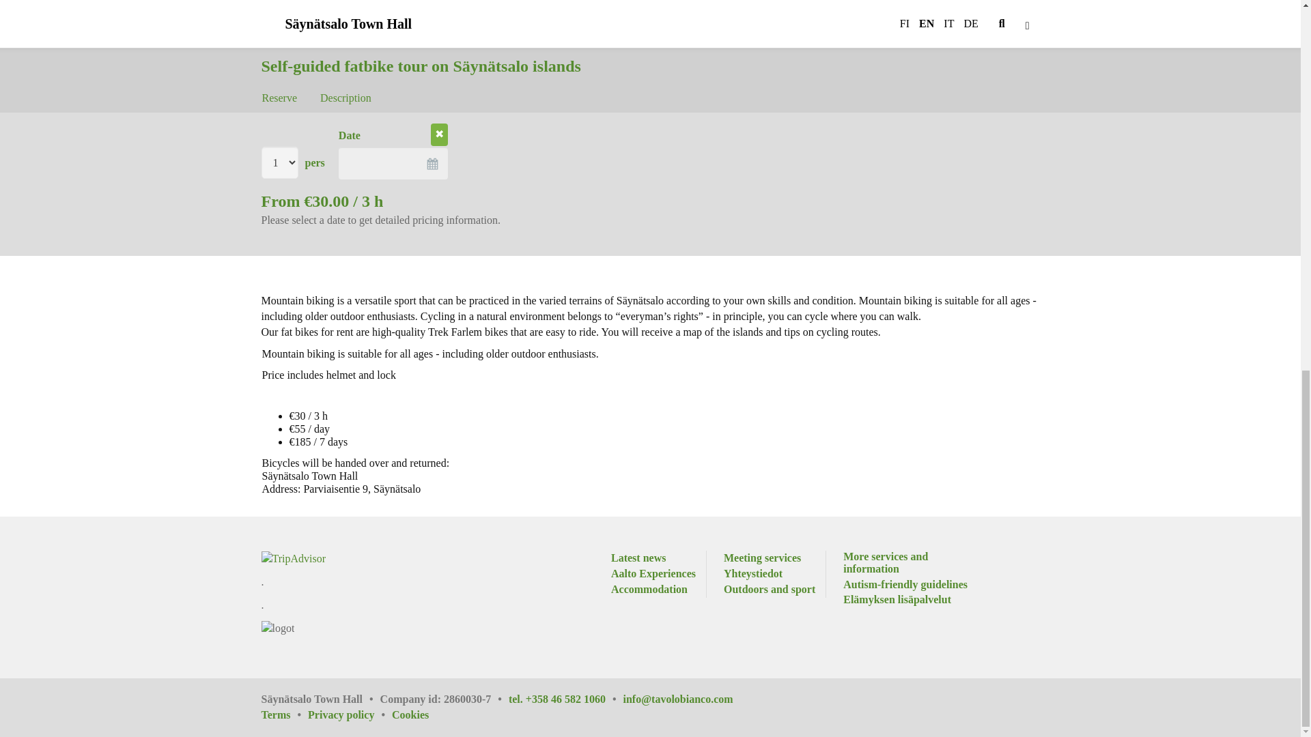 This screenshot has width=1311, height=737. Describe the element at coordinates (653, 575) in the screenshot. I see `Aalto Experiences` at that location.